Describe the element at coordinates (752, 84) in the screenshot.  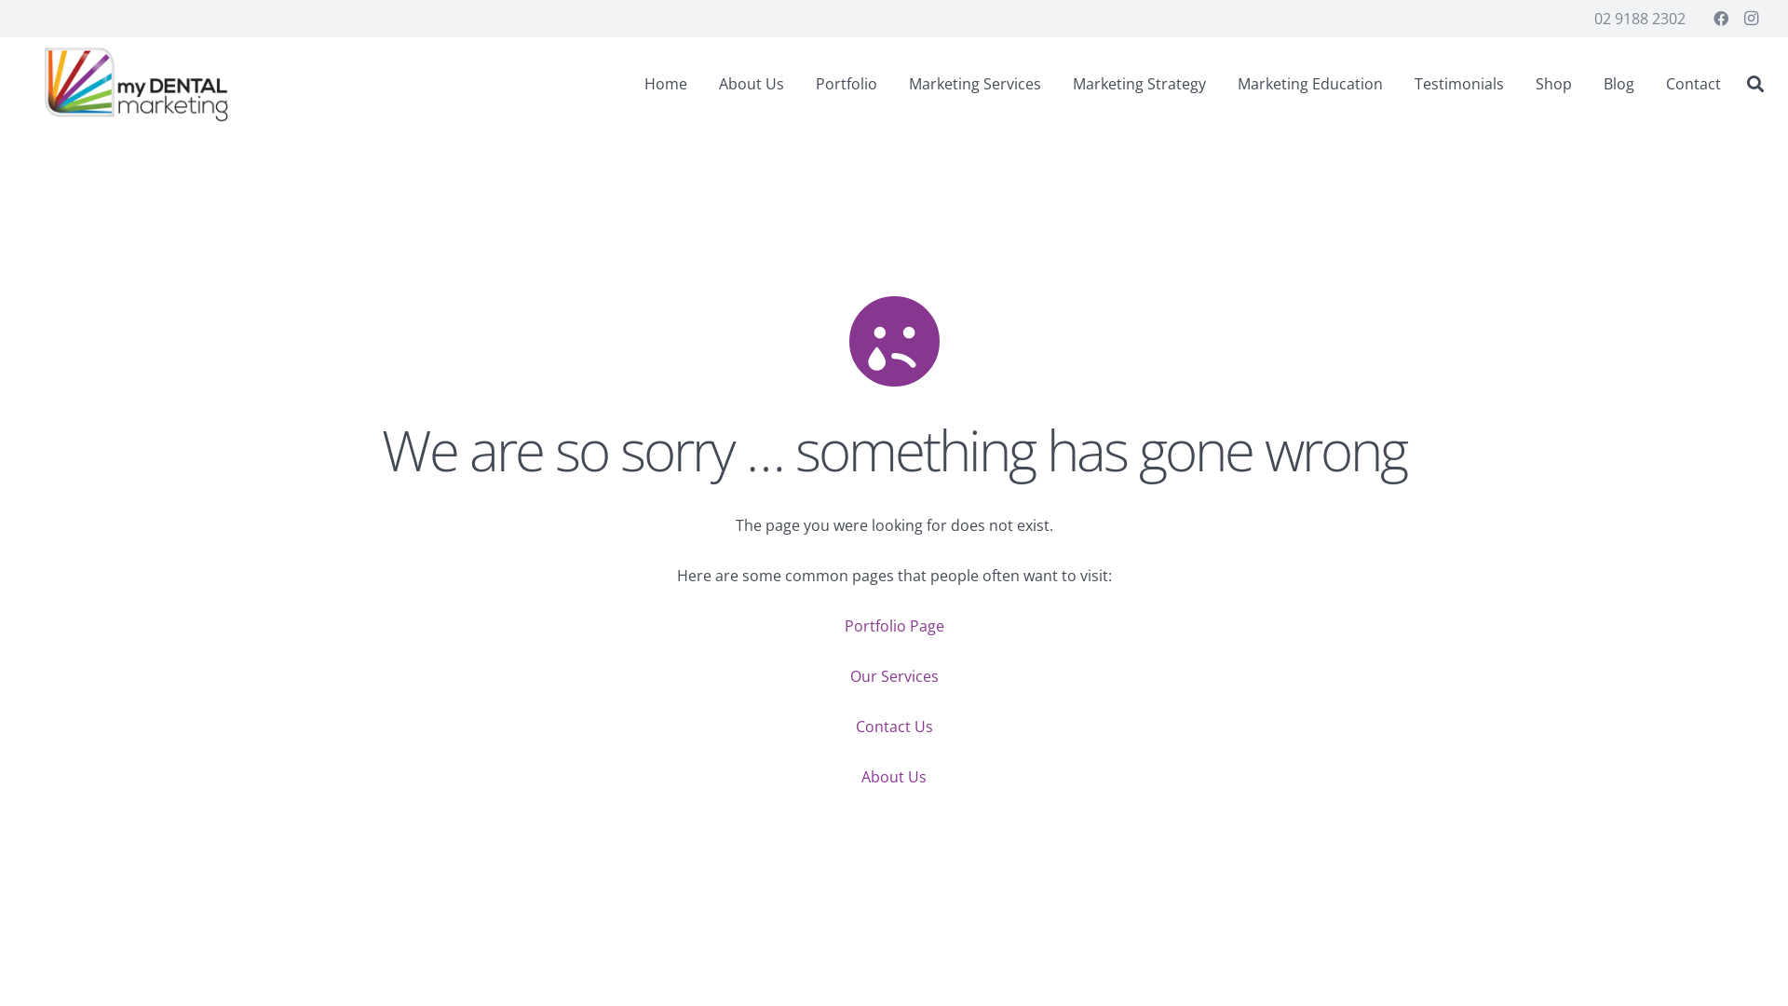
I see `About Us` at that location.